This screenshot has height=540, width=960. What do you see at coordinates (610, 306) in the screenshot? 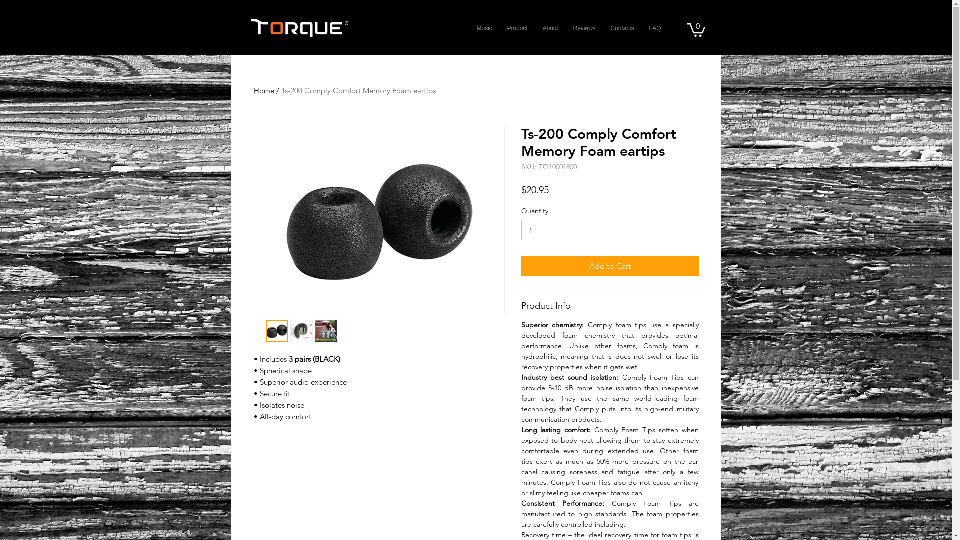
I see `Product Info` at bounding box center [610, 306].